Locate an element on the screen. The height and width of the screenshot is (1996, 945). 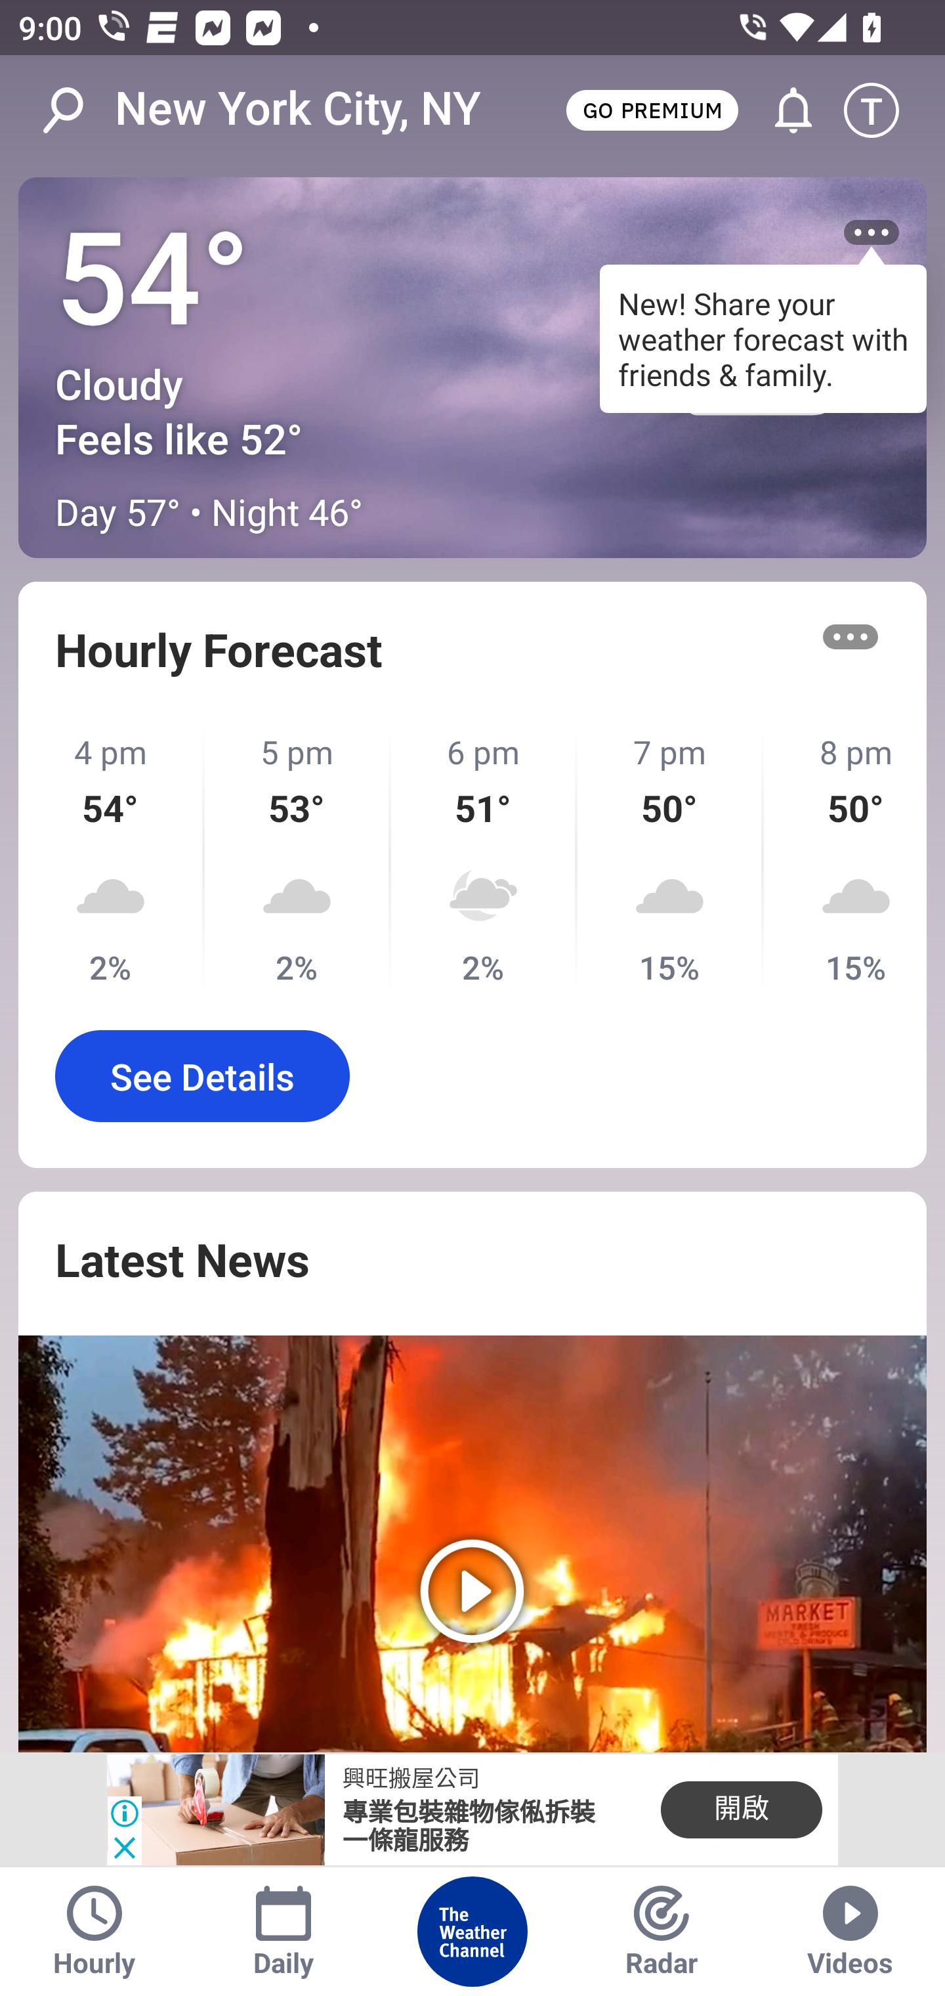
Search is located at coordinates (76, 110).